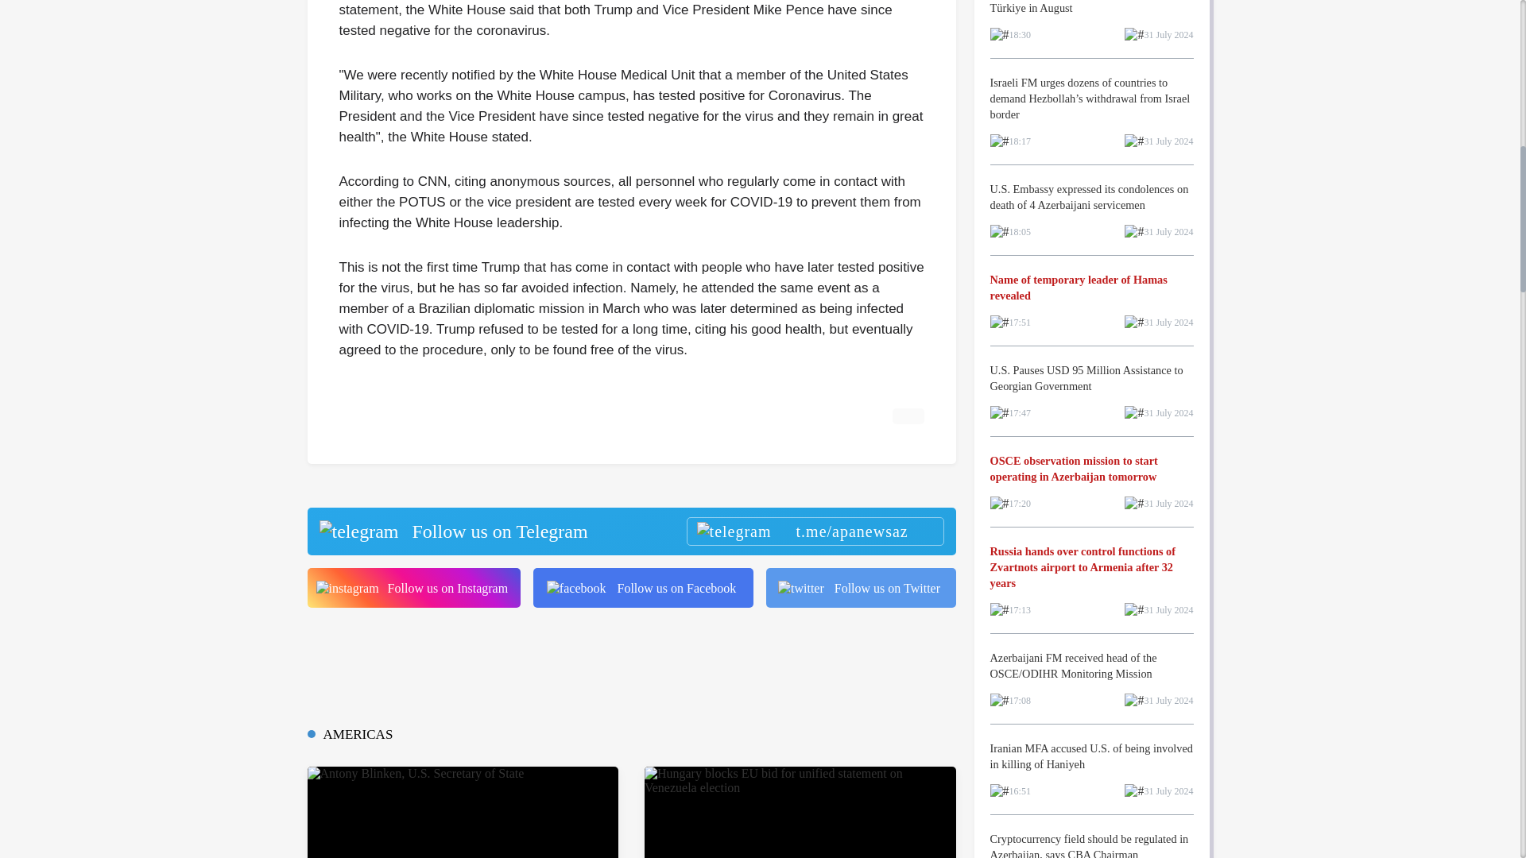 The width and height of the screenshot is (1526, 858). What do you see at coordinates (413, 587) in the screenshot?
I see `Follow us on Instagram` at bounding box center [413, 587].